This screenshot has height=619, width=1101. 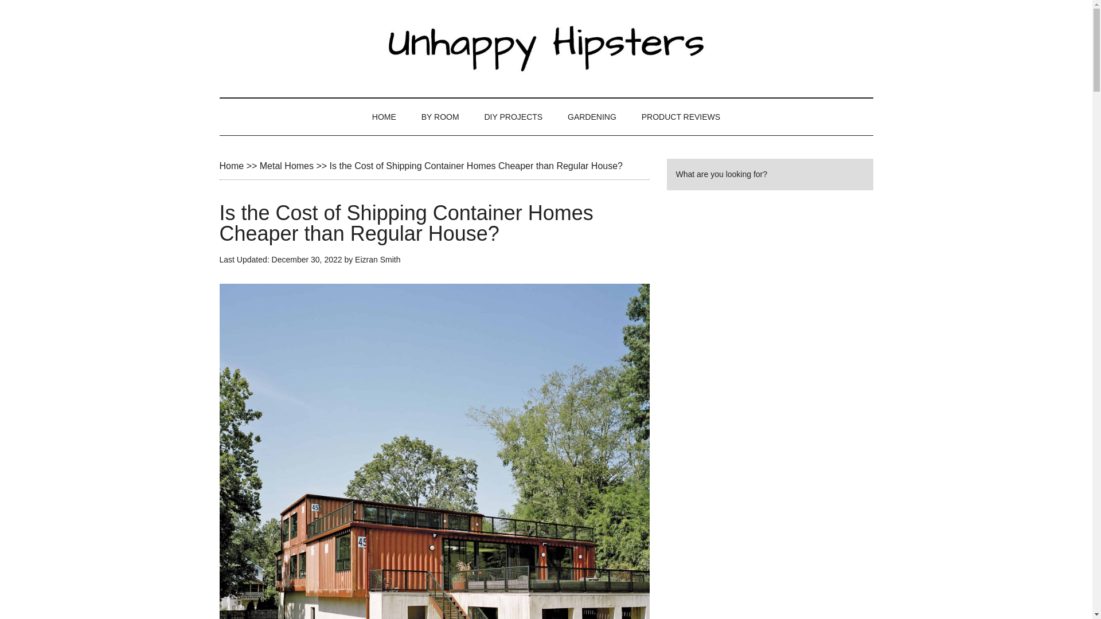 What do you see at coordinates (592, 117) in the screenshot?
I see `GARDENING` at bounding box center [592, 117].